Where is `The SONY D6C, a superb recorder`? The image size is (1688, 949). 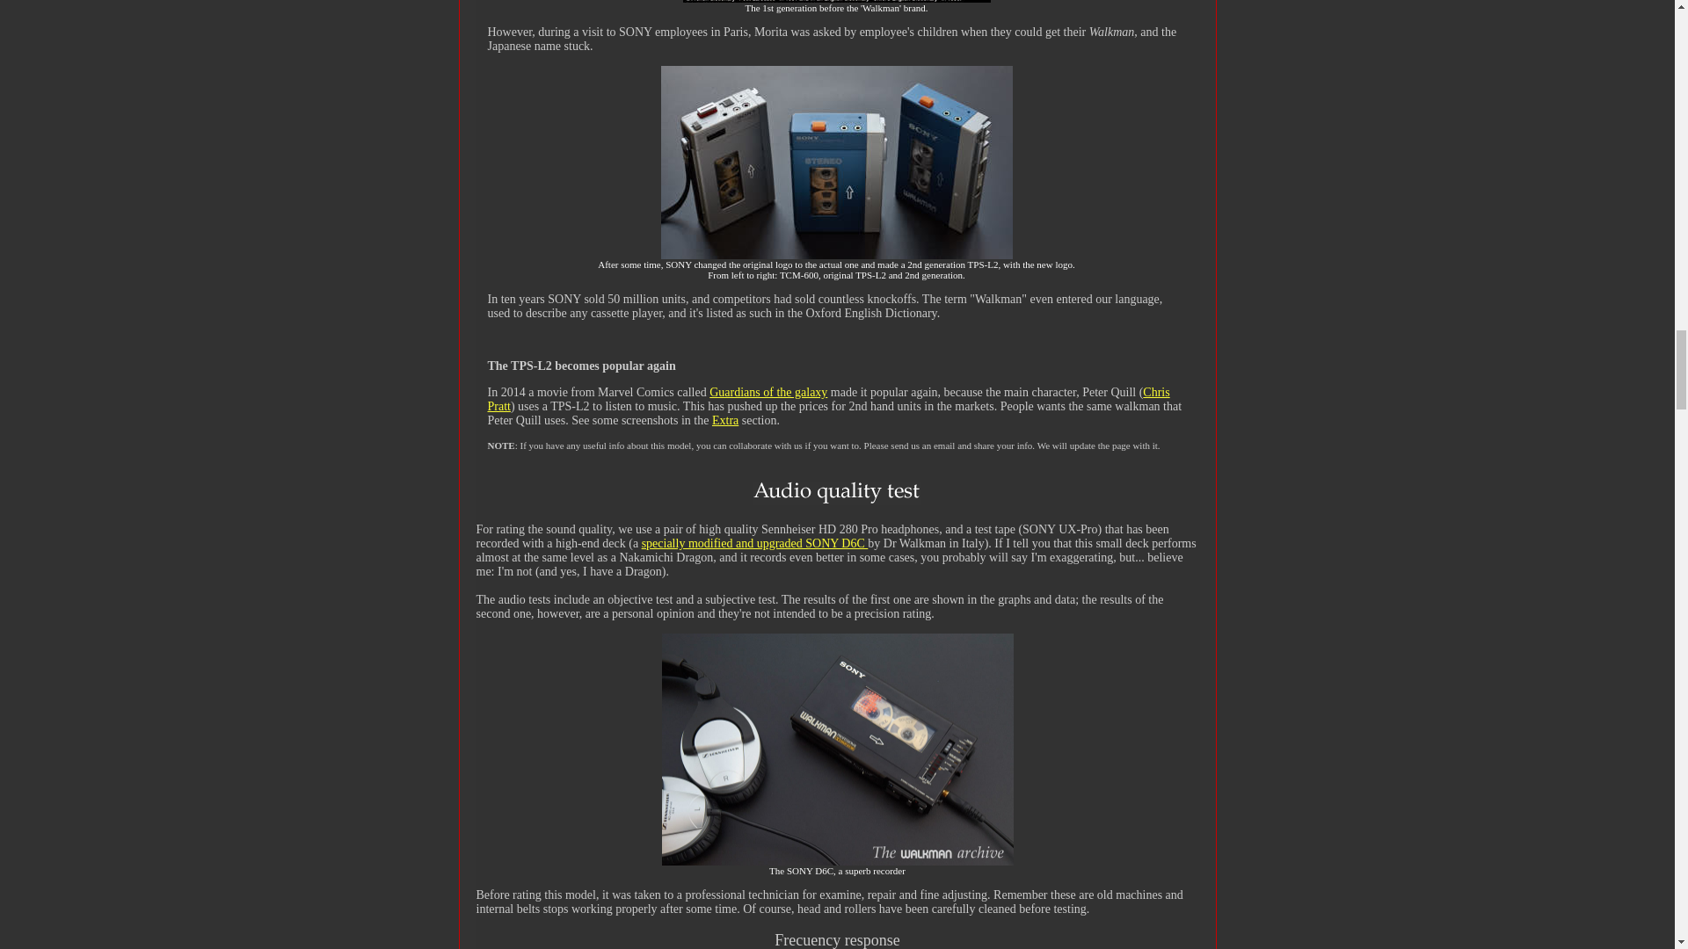 The SONY D6C, a superb recorder is located at coordinates (837, 862).